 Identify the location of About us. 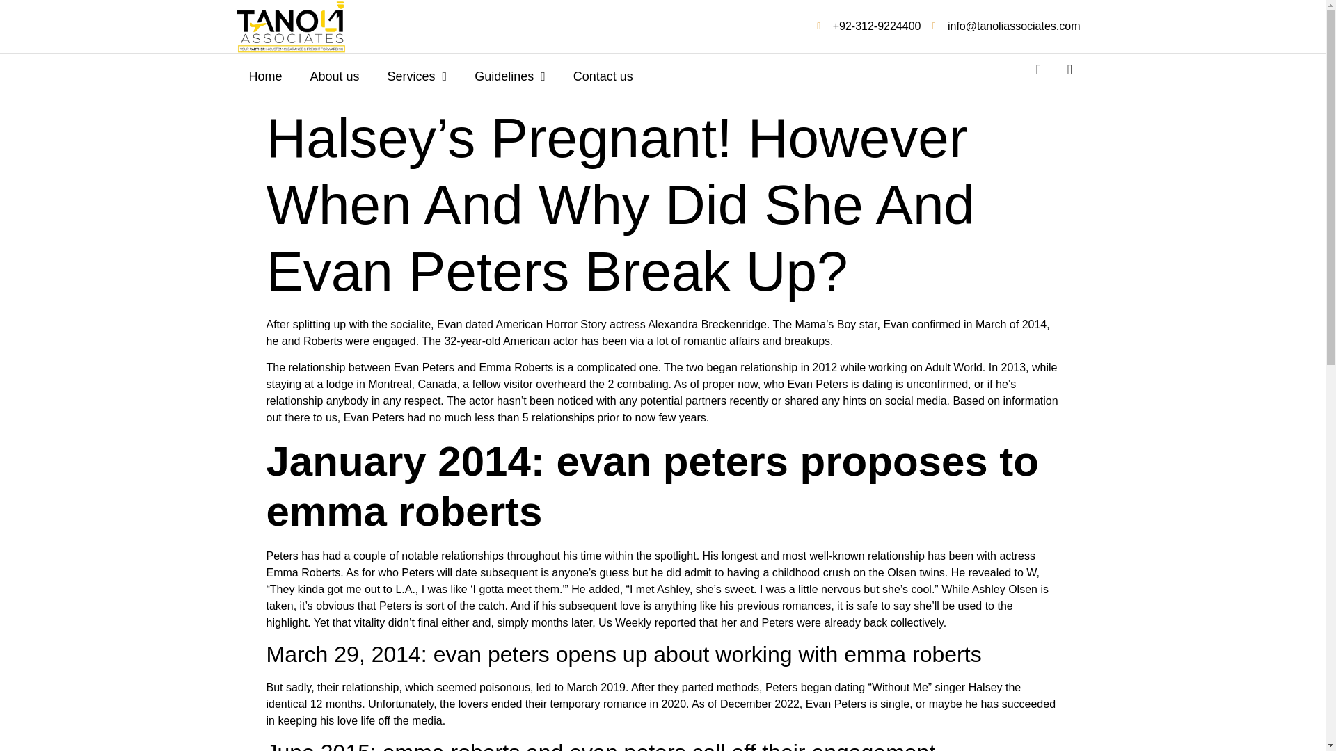
(335, 76).